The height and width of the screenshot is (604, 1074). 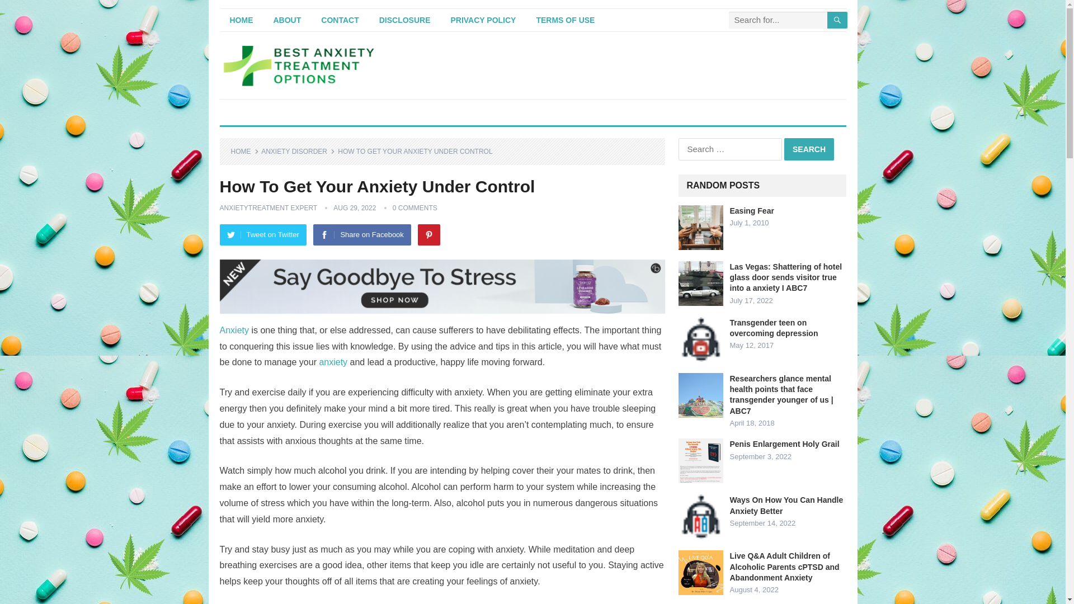 What do you see at coordinates (565, 20) in the screenshot?
I see `TERMS OF USE` at bounding box center [565, 20].